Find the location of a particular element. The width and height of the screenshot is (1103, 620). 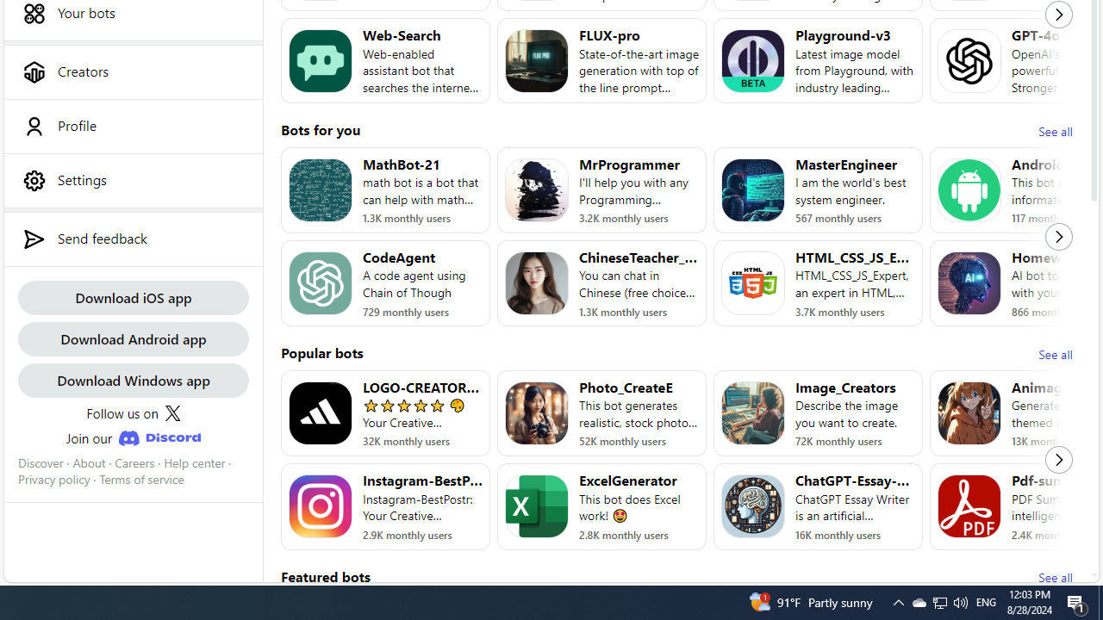

Privacy policy is located at coordinates (53, 480).